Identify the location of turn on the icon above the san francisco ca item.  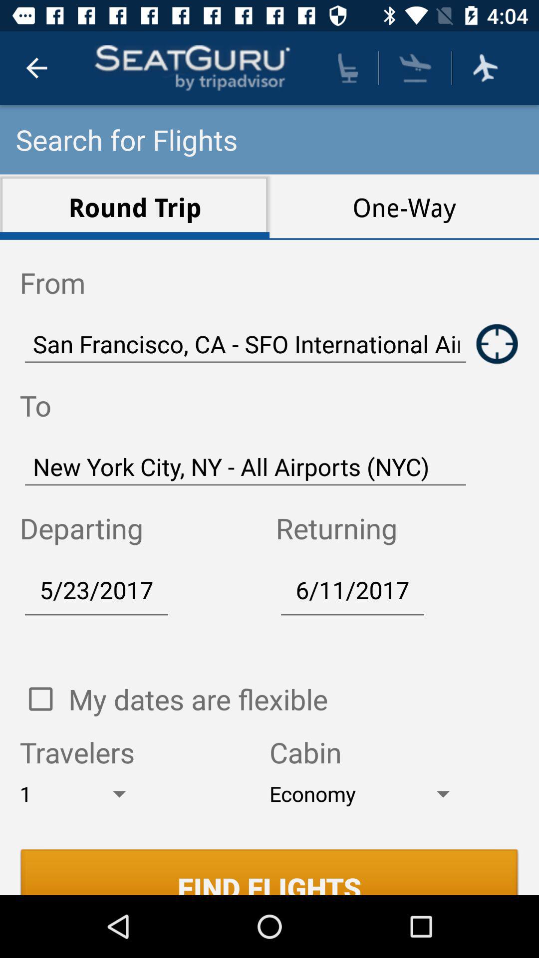
(404, 207).